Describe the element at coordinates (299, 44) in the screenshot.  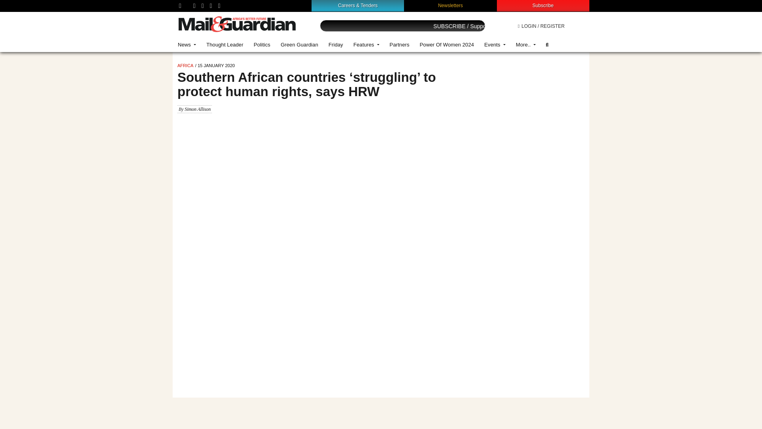
I see `Green Guardian` at that location.